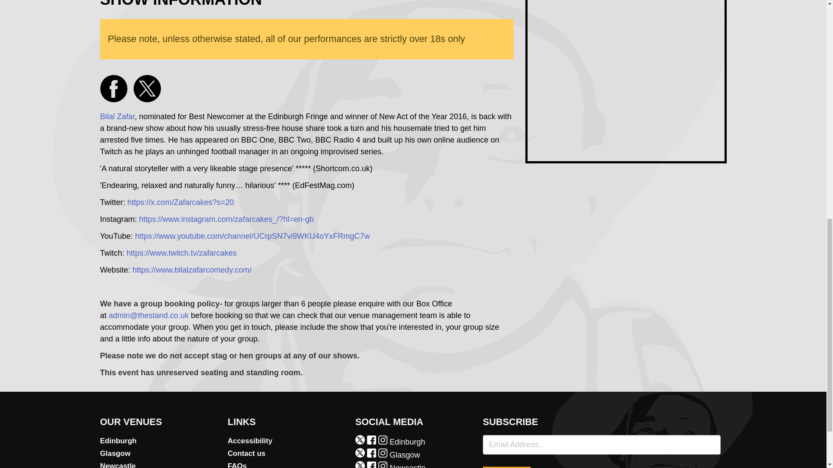 This screenshot has height=468, width=833. What do you see at coordinates (372, 466) in the screenshot?
I see `Newcastle Facebook Link` at bounding box center [372, 466].